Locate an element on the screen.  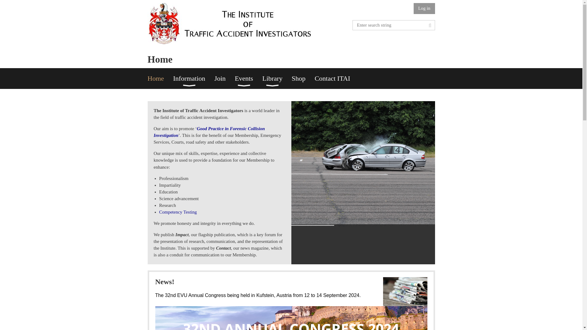
Events is located at coordinates (249, 78).